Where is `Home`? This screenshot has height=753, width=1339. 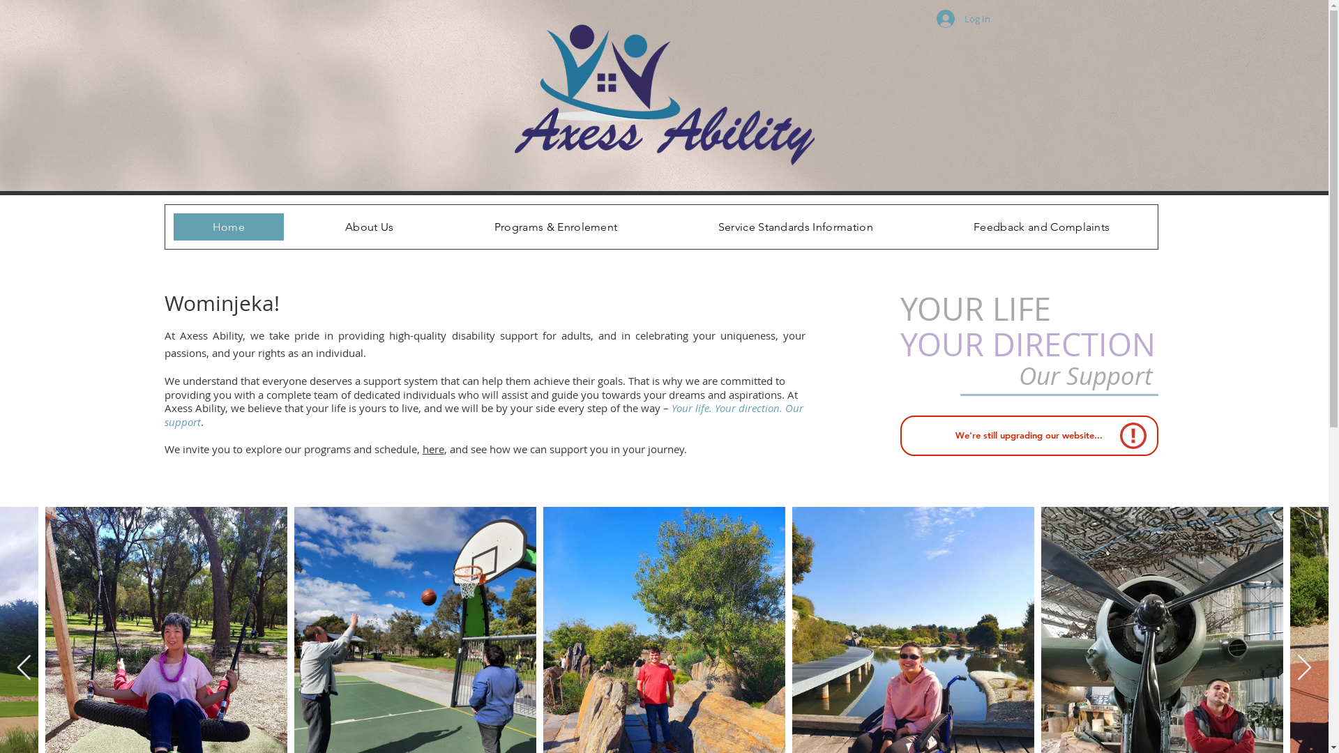
Home is located at coordinates (228, 227).